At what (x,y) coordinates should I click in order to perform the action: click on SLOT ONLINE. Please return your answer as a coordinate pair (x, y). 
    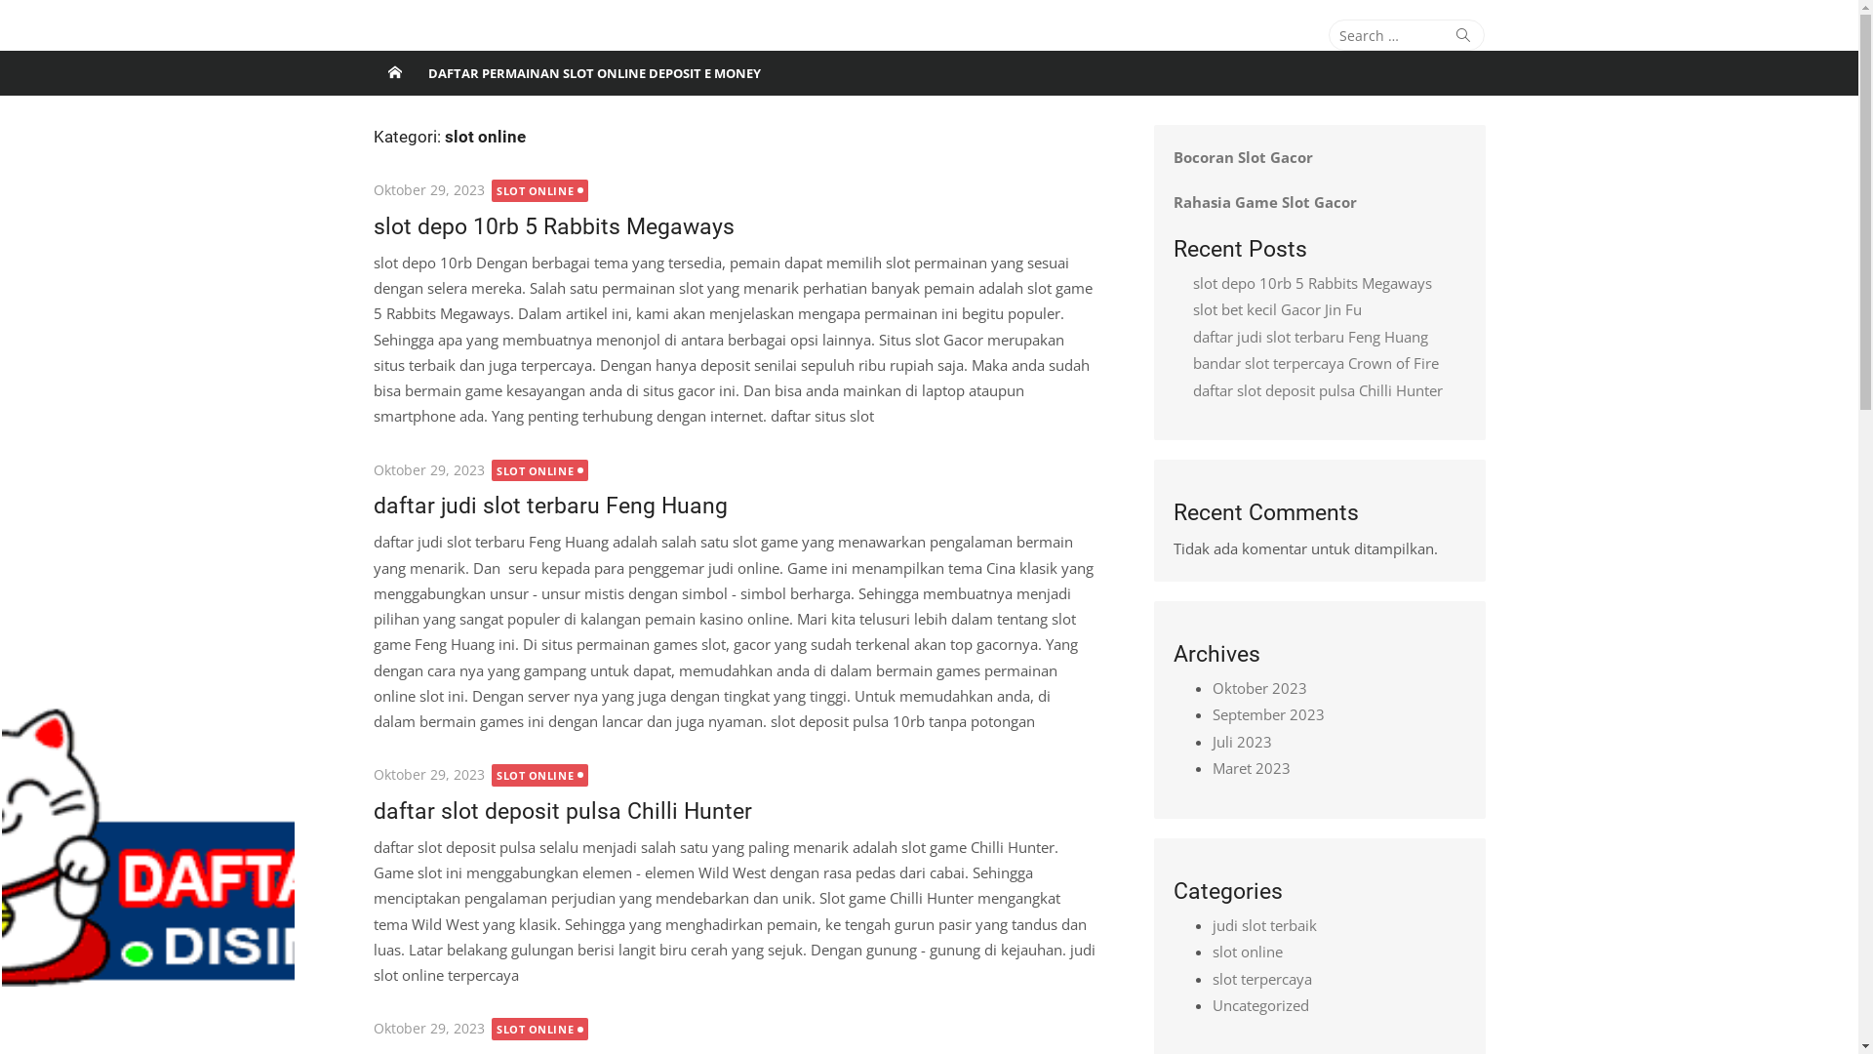
    Looking at the image, I should click on (540, 470).